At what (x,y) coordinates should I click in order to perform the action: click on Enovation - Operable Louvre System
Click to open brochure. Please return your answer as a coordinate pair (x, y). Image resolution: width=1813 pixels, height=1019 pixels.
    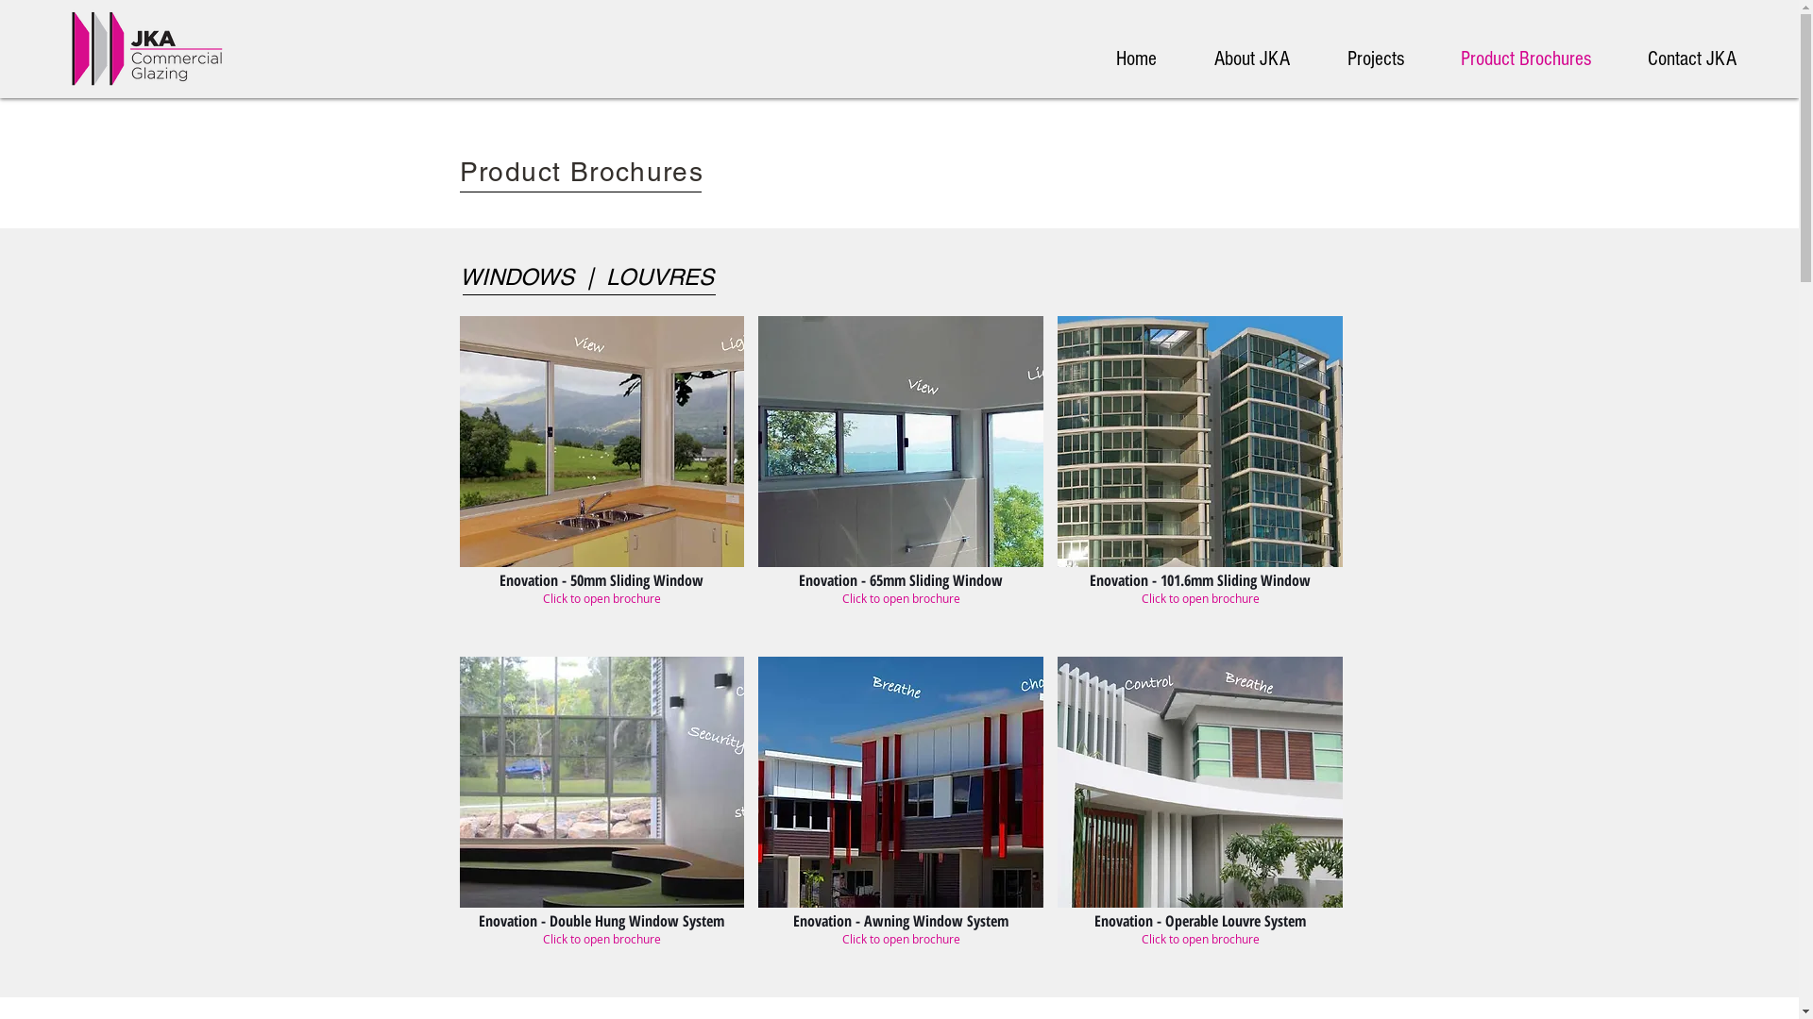
    Looking at the image, I should click on (1200, 820).